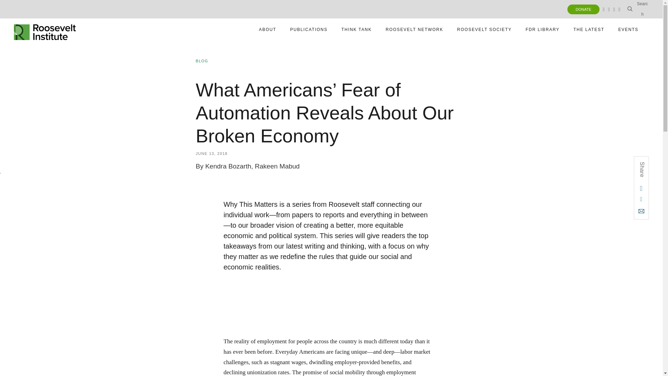 The height and width of the screenshot is (376, 668). What do you see at coordinates (603, 9) in the screenshot?
I see `FDR LIBRARY` at bounding box center [603, 9].